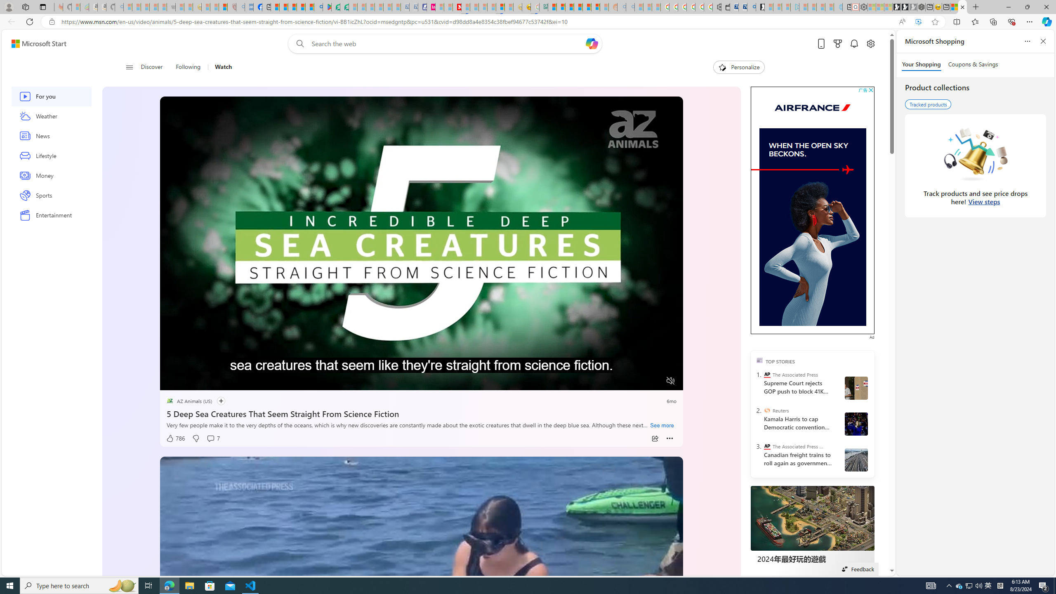  Describe the element at coordinates (189, 401) in the screenshot. I see `placeholder AZ Animals (US)` at that location.